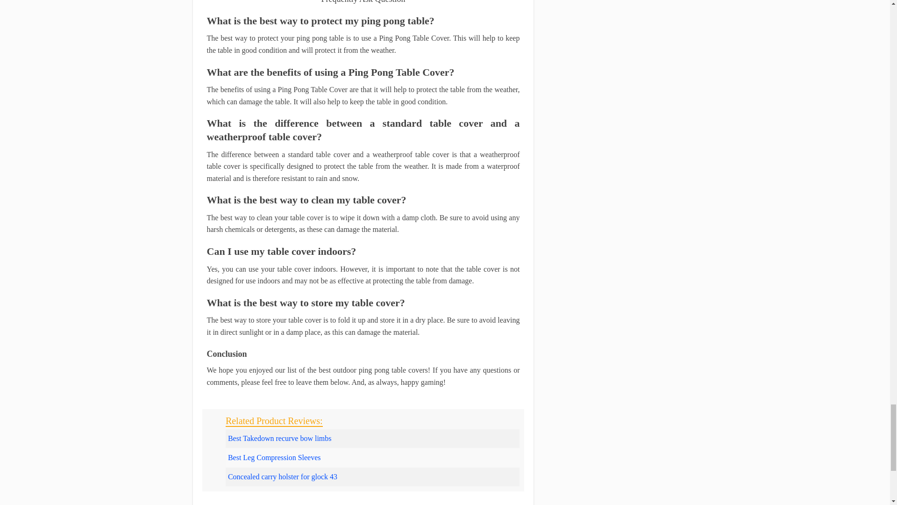 Image resolution: width=897 pixels, height=505 pixels. What do you see at coordinates (279, 438) in the screenshot?
I see `Best Takedown recurve bow limbs` at bounding box center [279, 438].